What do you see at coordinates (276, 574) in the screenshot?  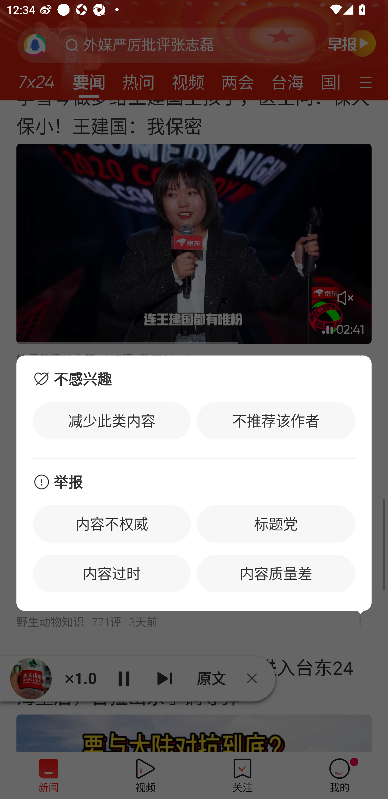 I see `内容质量差` at bounding box center [276, 574].